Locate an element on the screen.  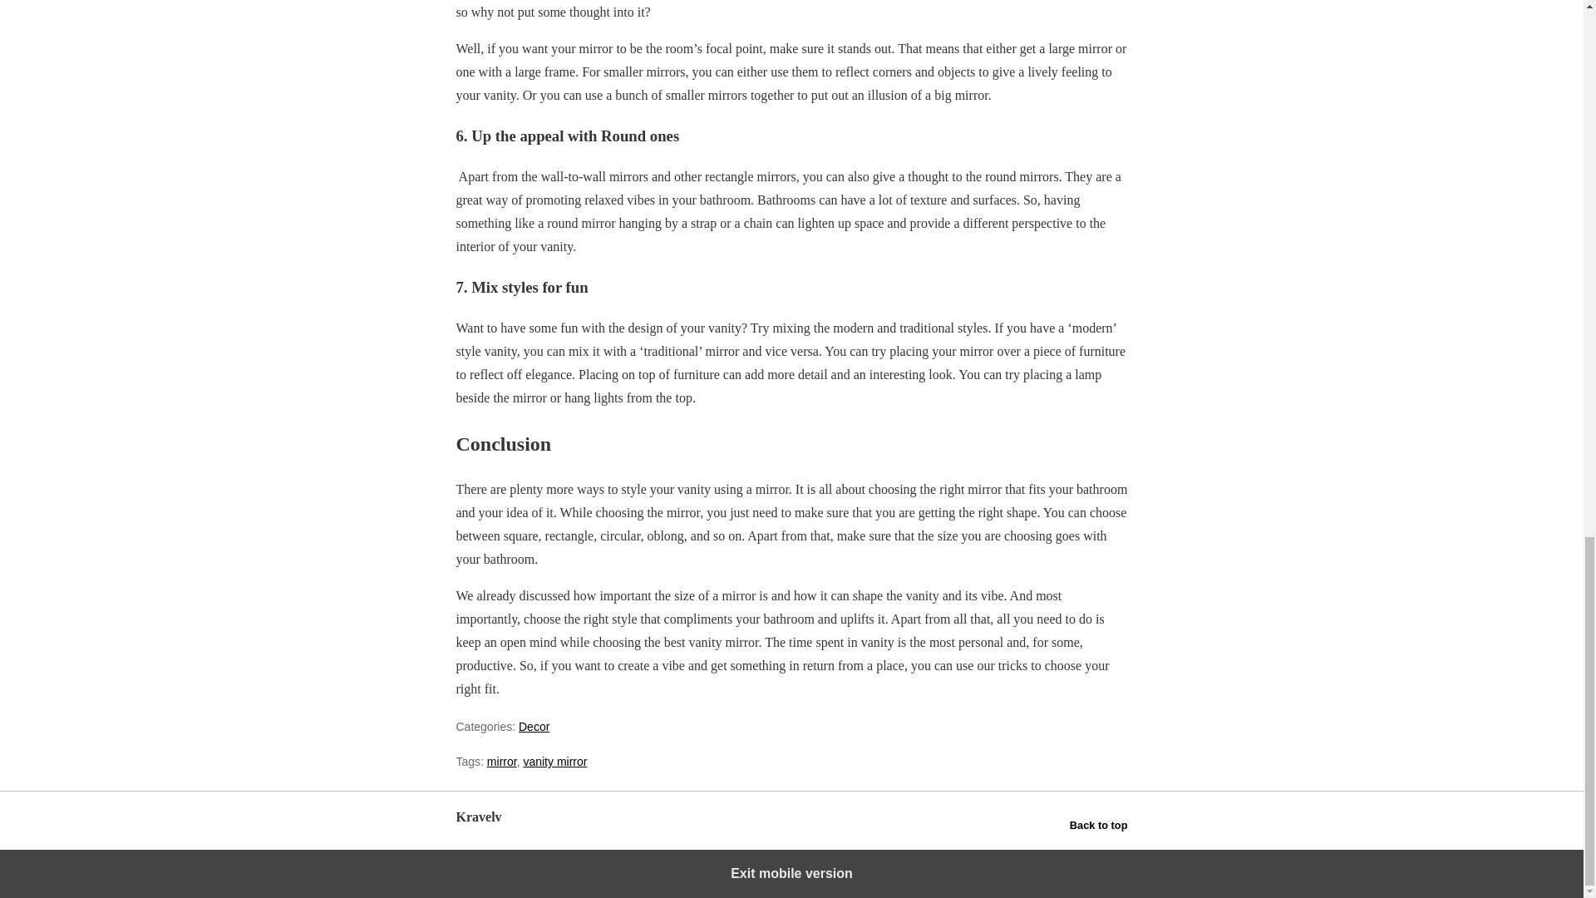
vanity mirror is located at coordinates (555, 762).